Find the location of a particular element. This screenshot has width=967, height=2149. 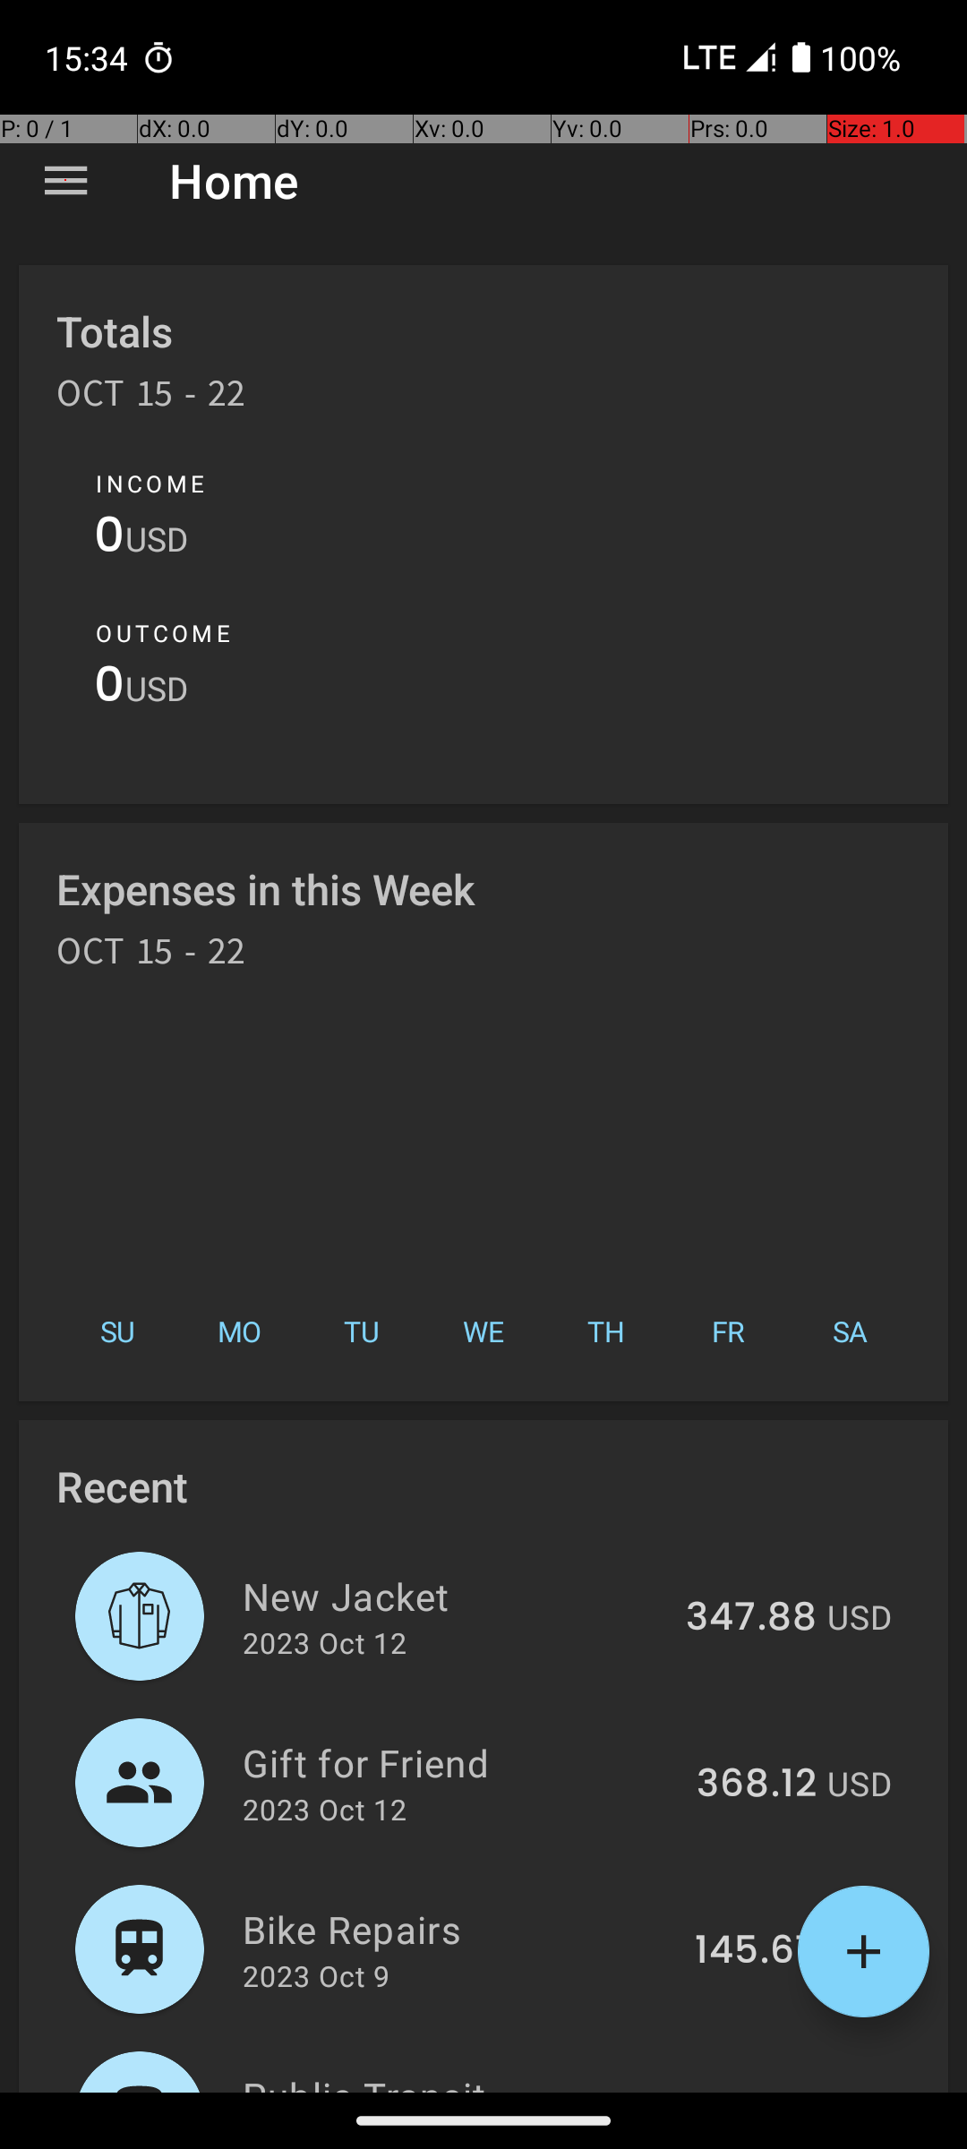

Gift for Friend is located at coordinates (459, 1762).